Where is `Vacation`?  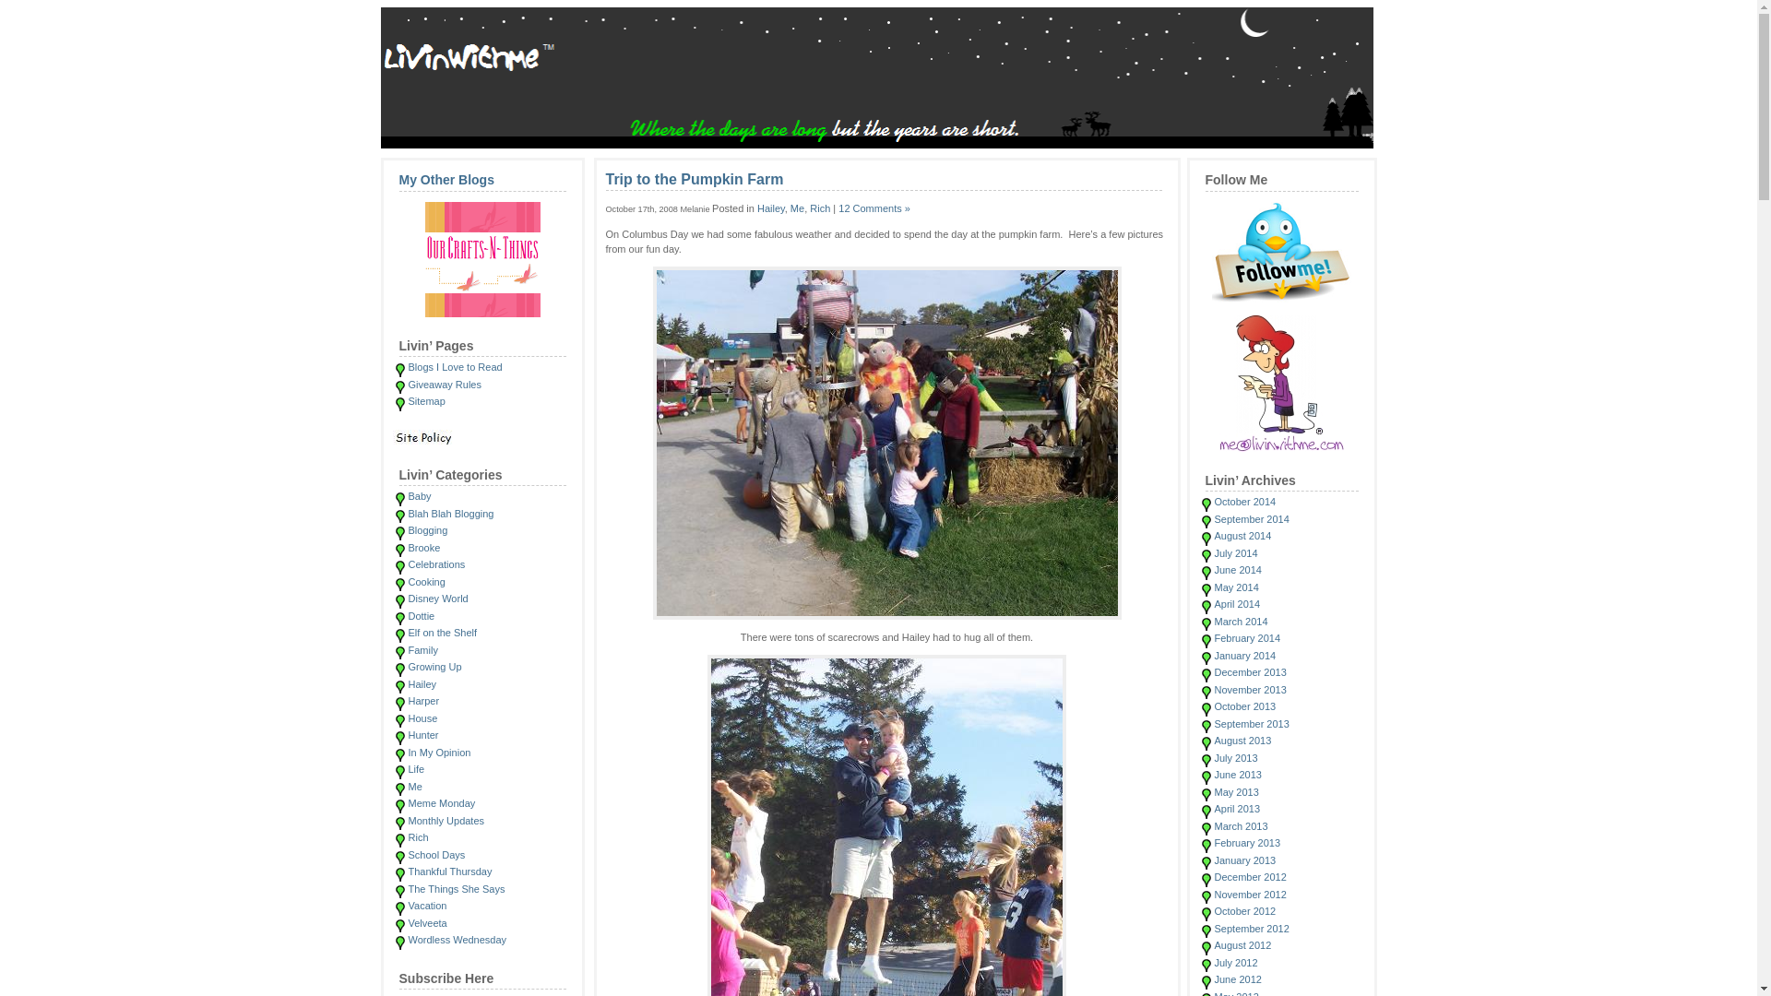
Vacation is located at coordinates (426, 906).